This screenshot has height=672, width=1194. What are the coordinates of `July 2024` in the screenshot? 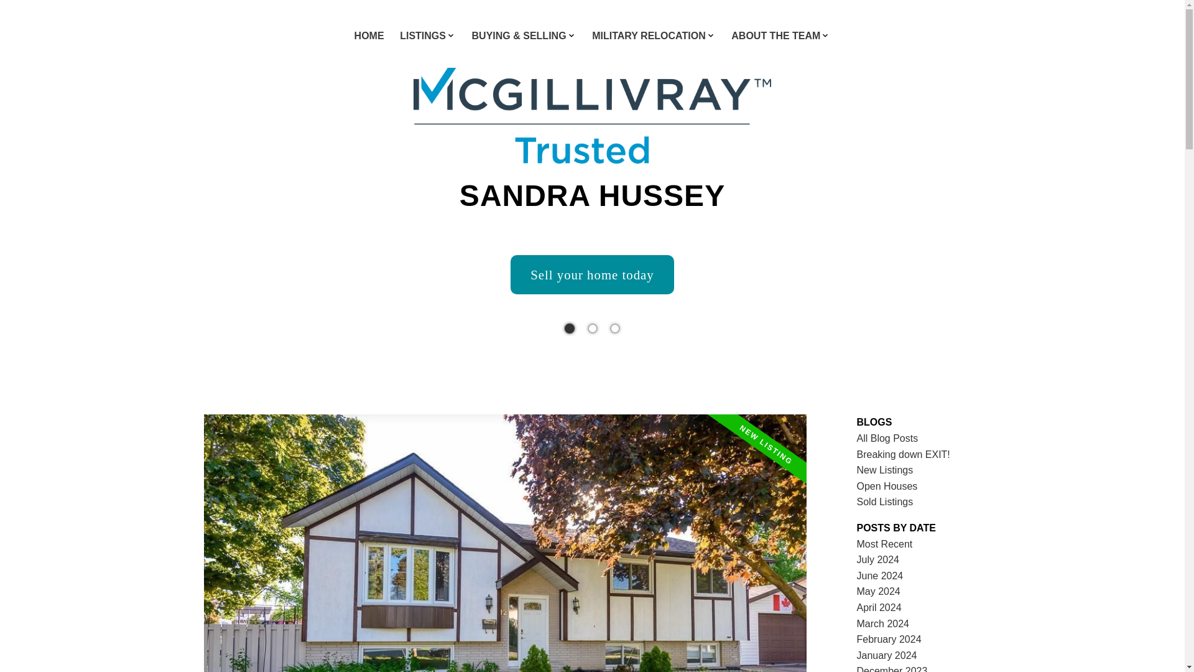 It's located at (878, 560).